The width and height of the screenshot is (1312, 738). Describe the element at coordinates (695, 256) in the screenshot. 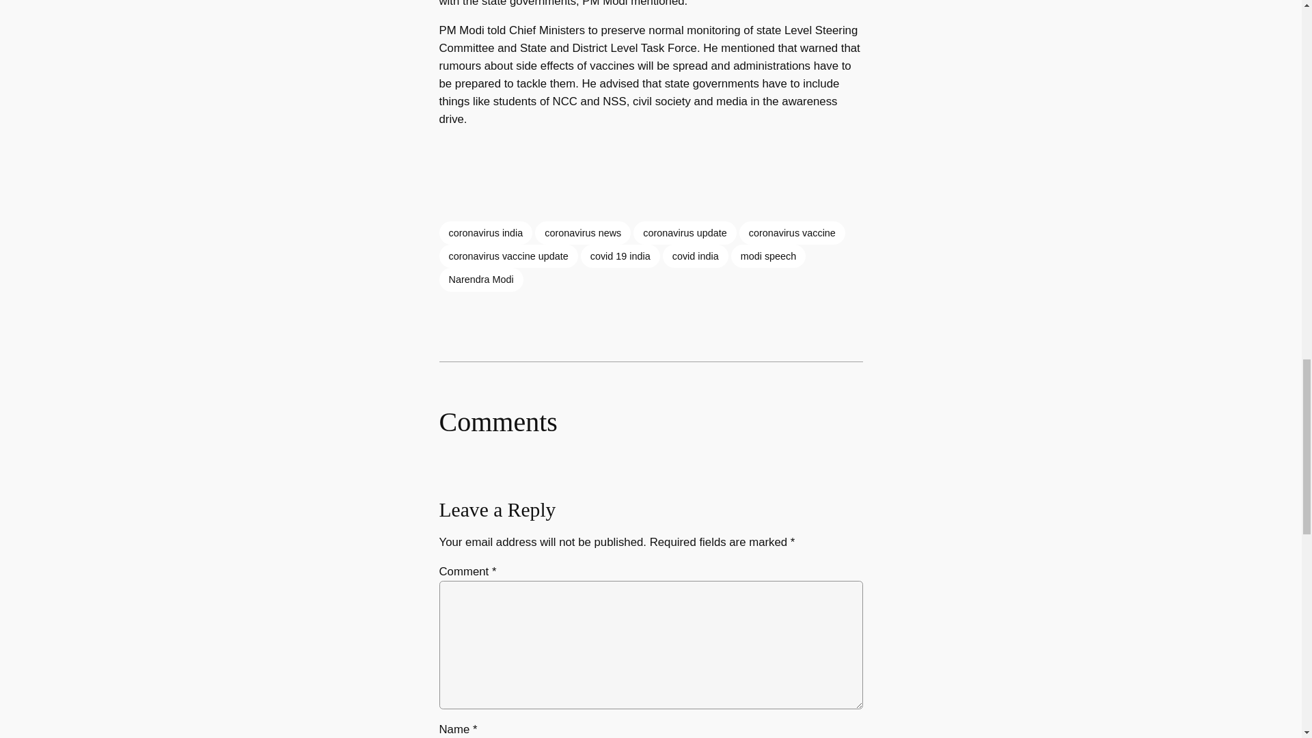

I see `covid india` at that location.